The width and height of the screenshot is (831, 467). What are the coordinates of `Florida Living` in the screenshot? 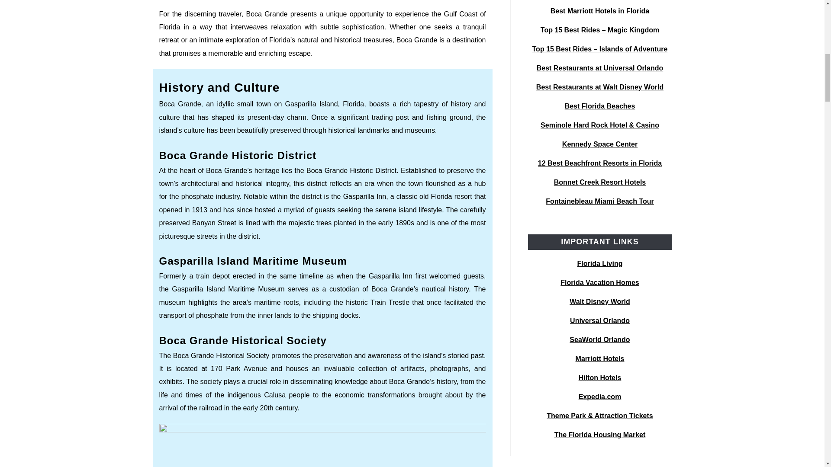 It's located at (600, 263).